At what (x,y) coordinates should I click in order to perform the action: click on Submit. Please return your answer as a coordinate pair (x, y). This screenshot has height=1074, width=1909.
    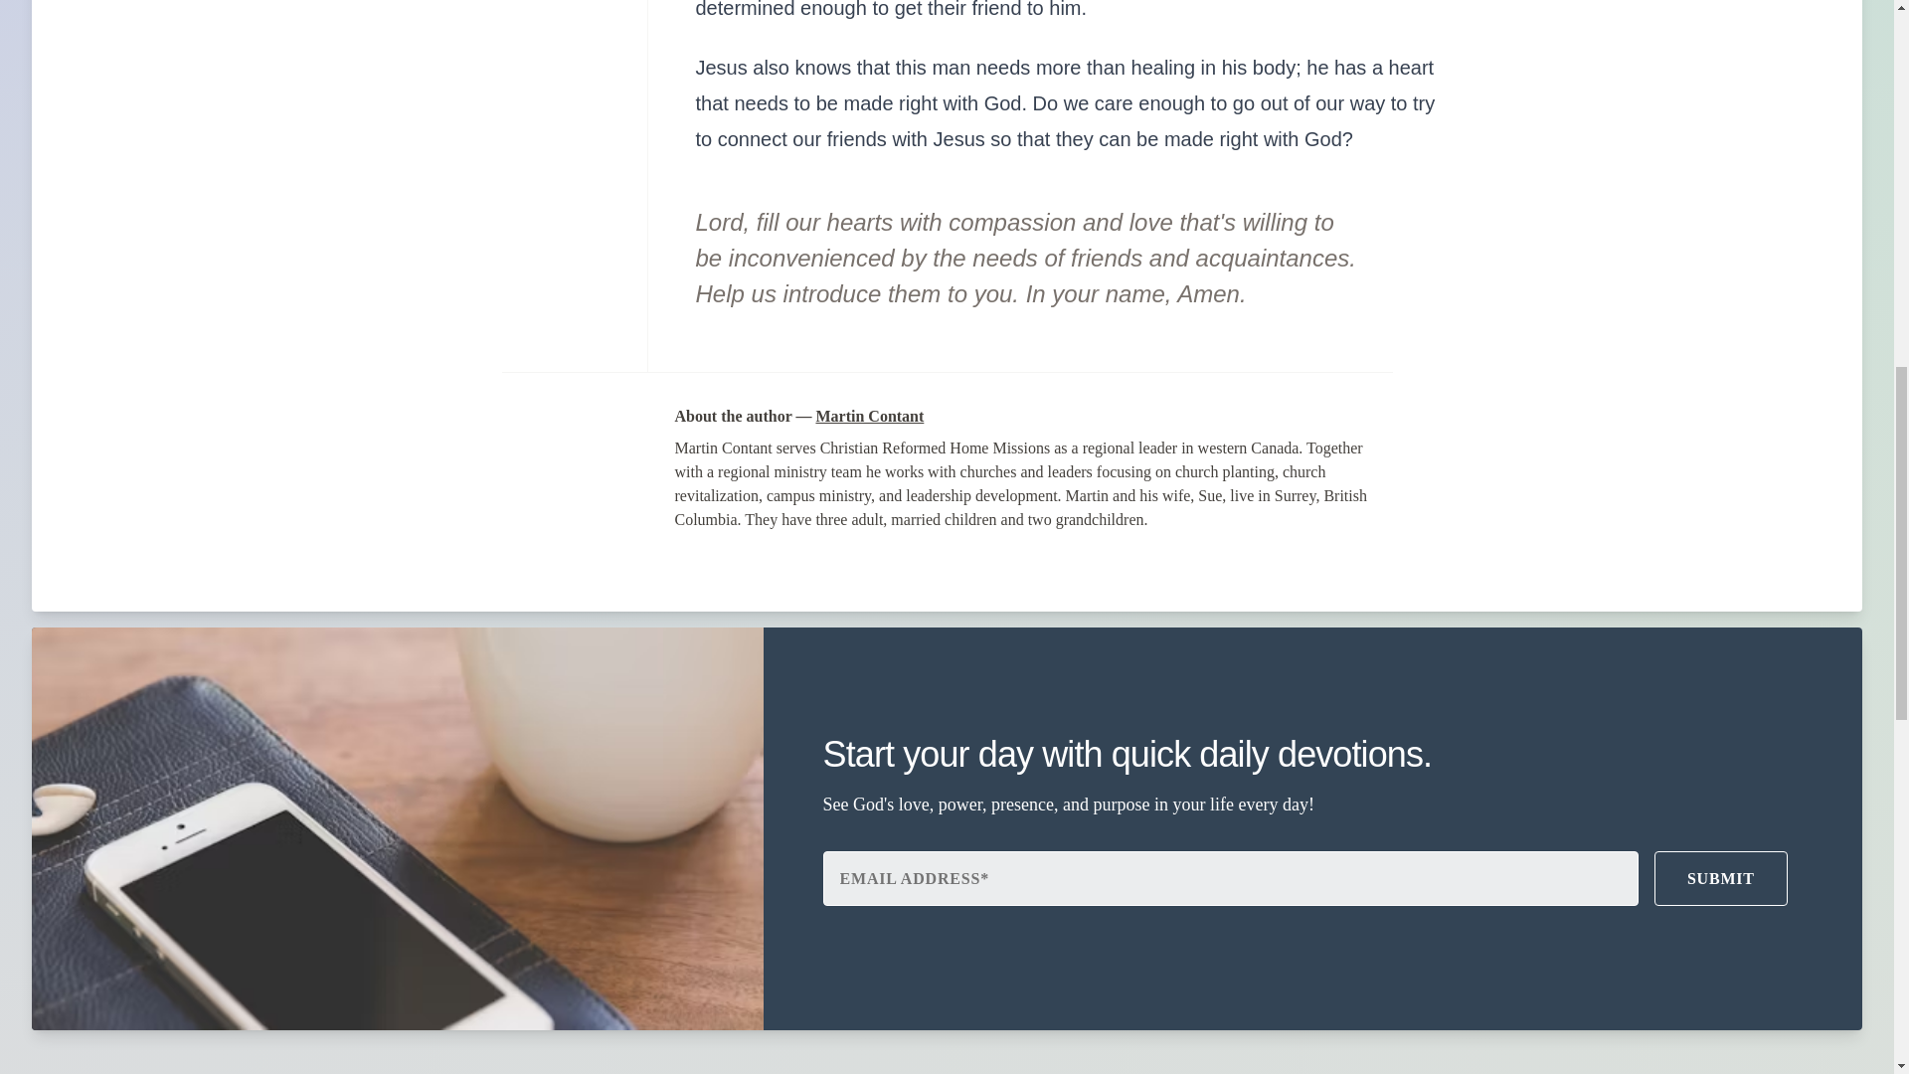
    Looking at the image, I should click on (1720, 879).